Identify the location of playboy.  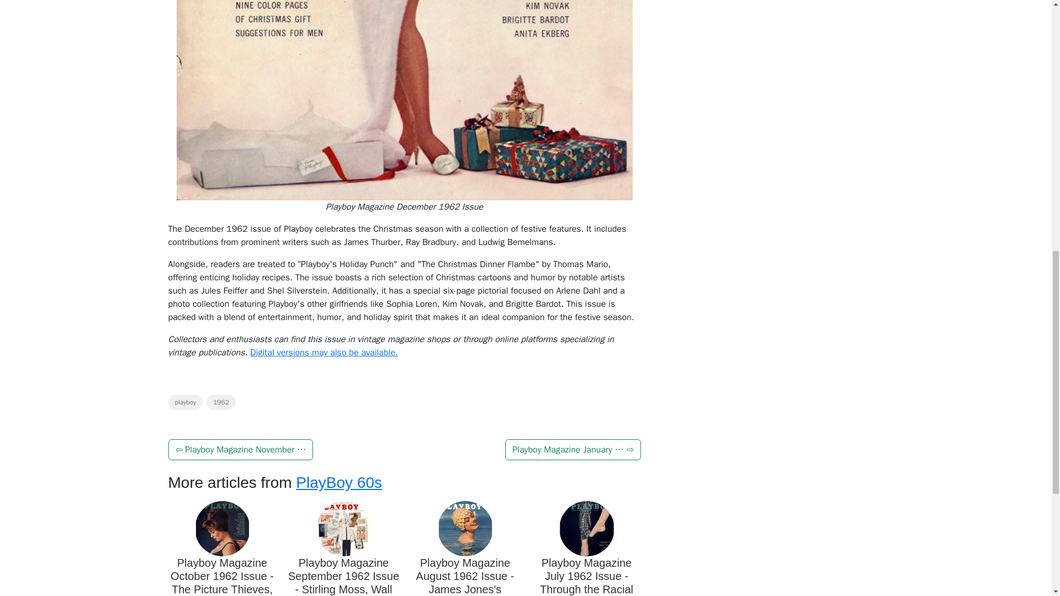
(184, 402).